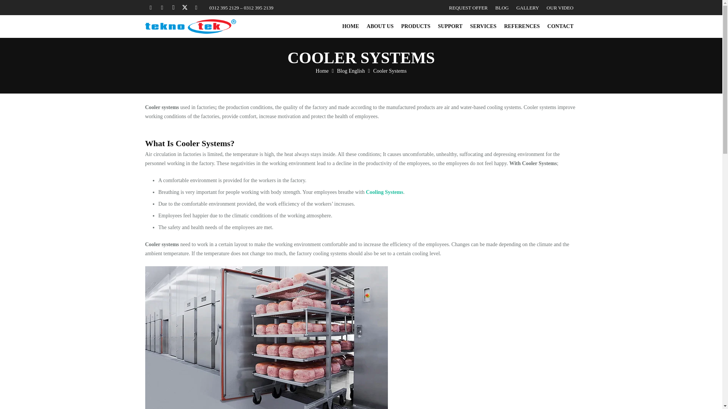 This screenshot has width=728, height=409. What do you see at coordinates (162, 8) in the screenshot?
I see `Title` at bounding box center [162, 8].